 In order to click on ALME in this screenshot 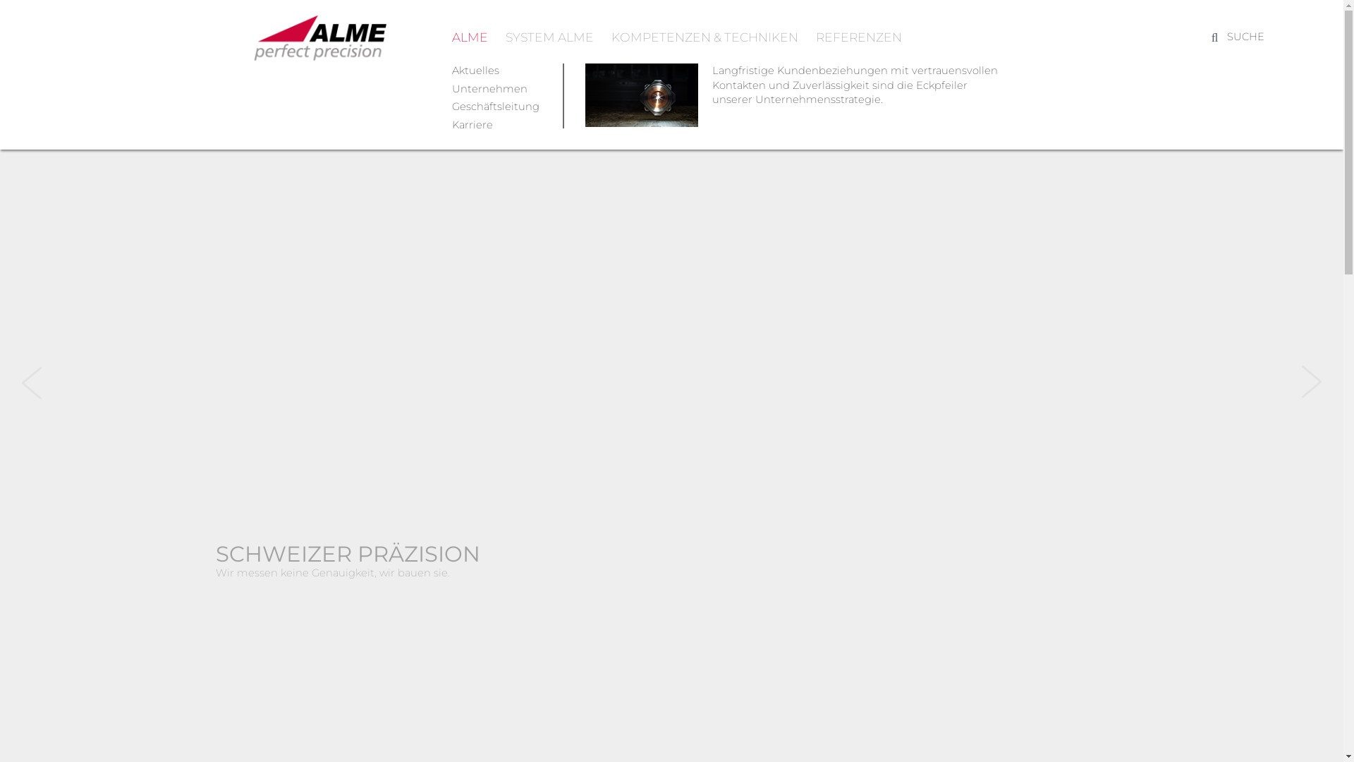, I will do `click(470, 37)`.